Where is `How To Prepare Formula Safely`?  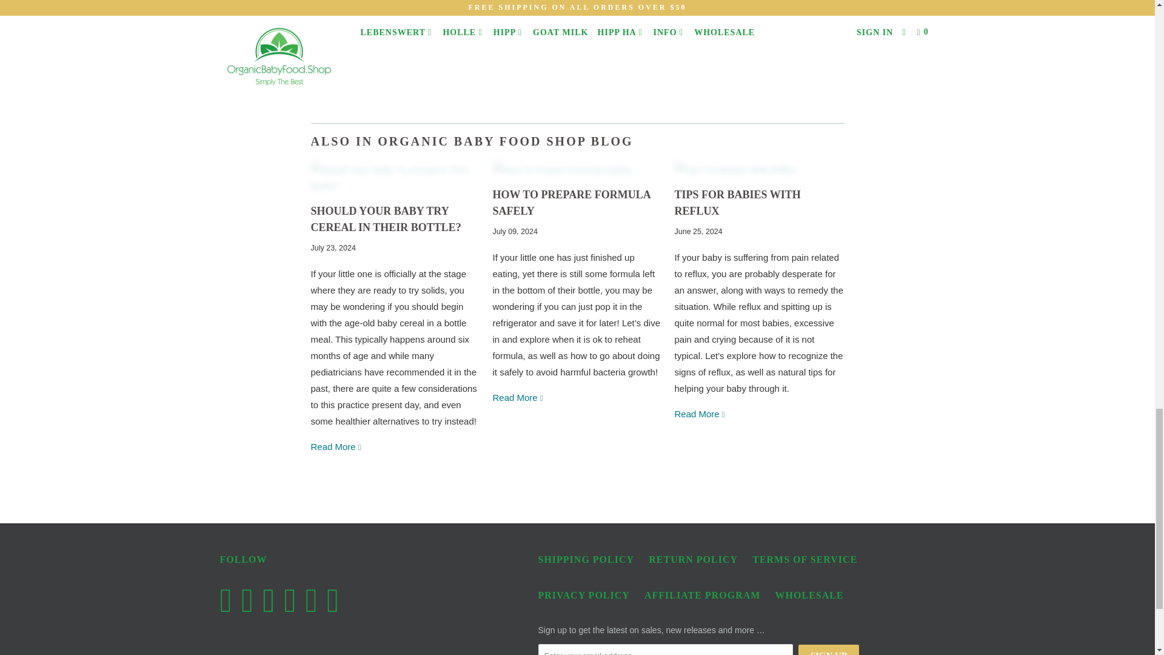 How To Prepare Formula Safely is located at coordinates (571, 203).